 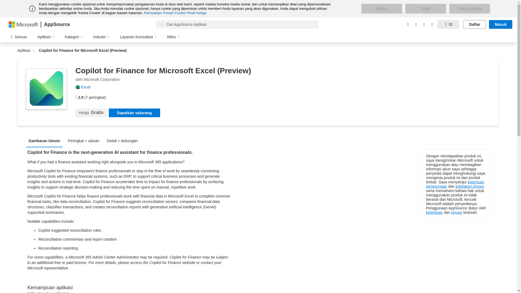 What do you see at coordinates (474, 24) in the screenshot?
I see `Daftar` at bounding box center [474, 24].